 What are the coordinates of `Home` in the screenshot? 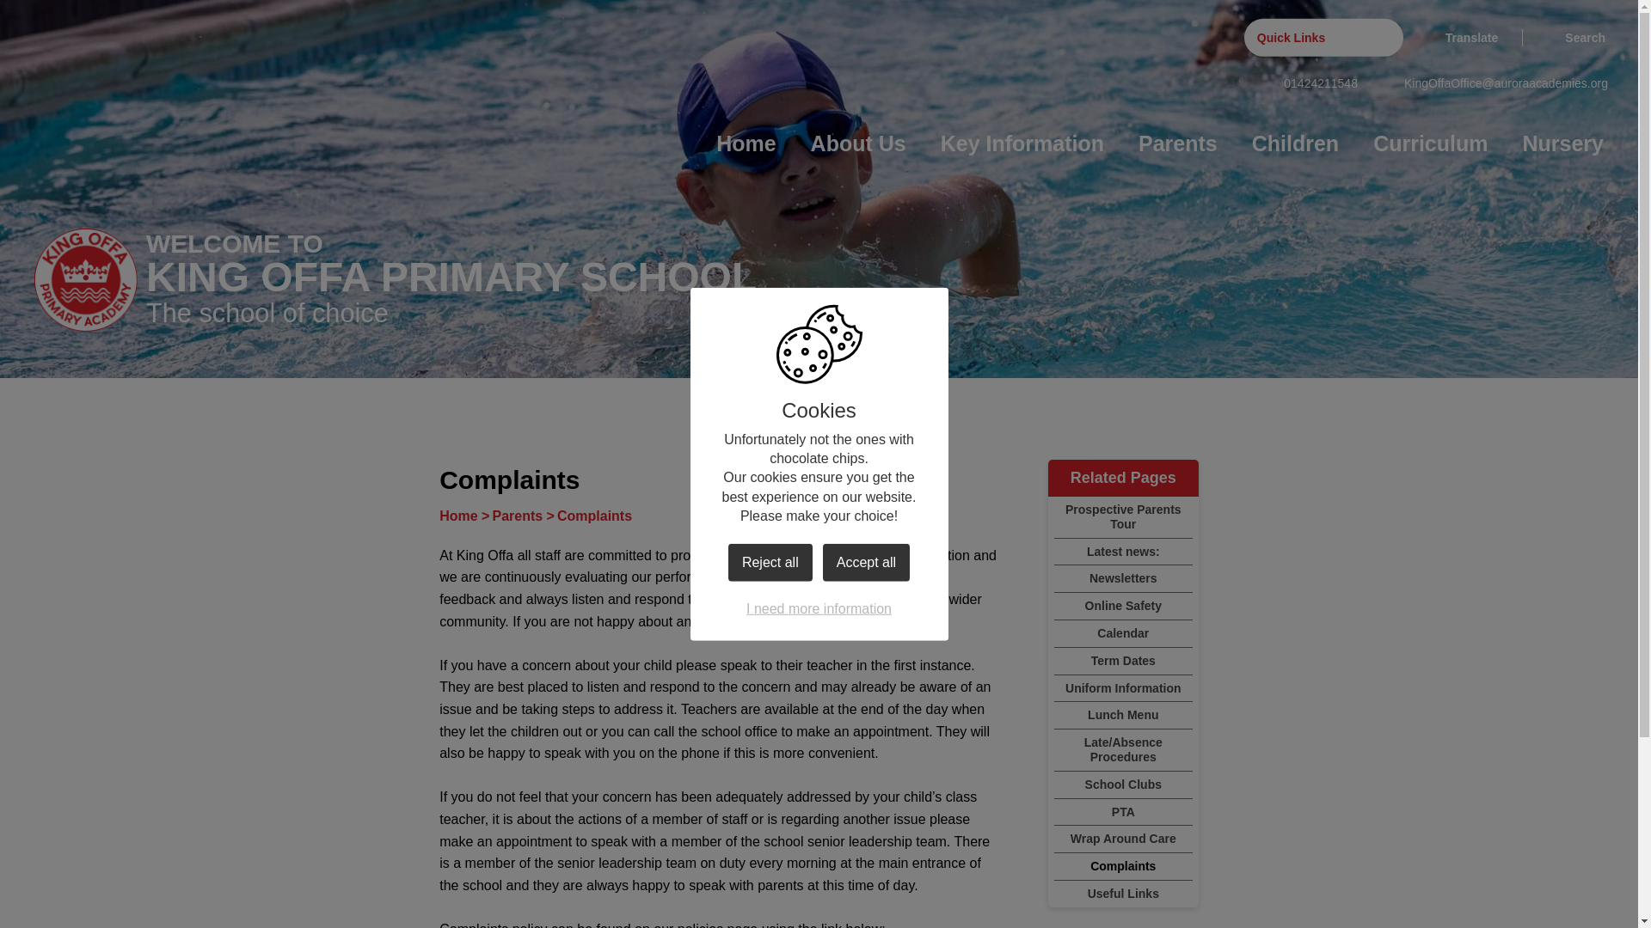 It's located at (746, 144).